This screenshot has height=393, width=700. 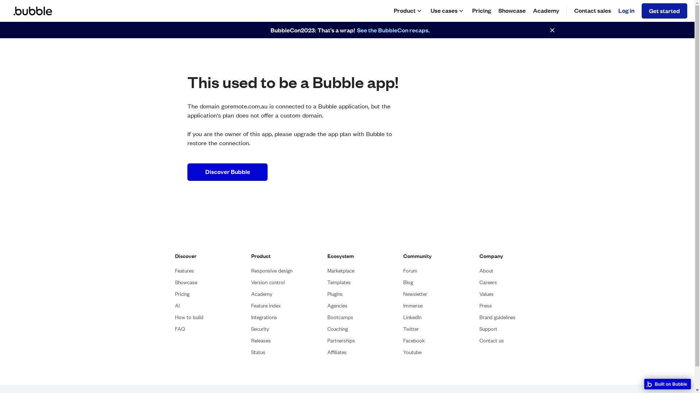 What do you see at coordinates (338, 329) in the screenshot?
I see `Coaching` at bounding box center [338, 329].